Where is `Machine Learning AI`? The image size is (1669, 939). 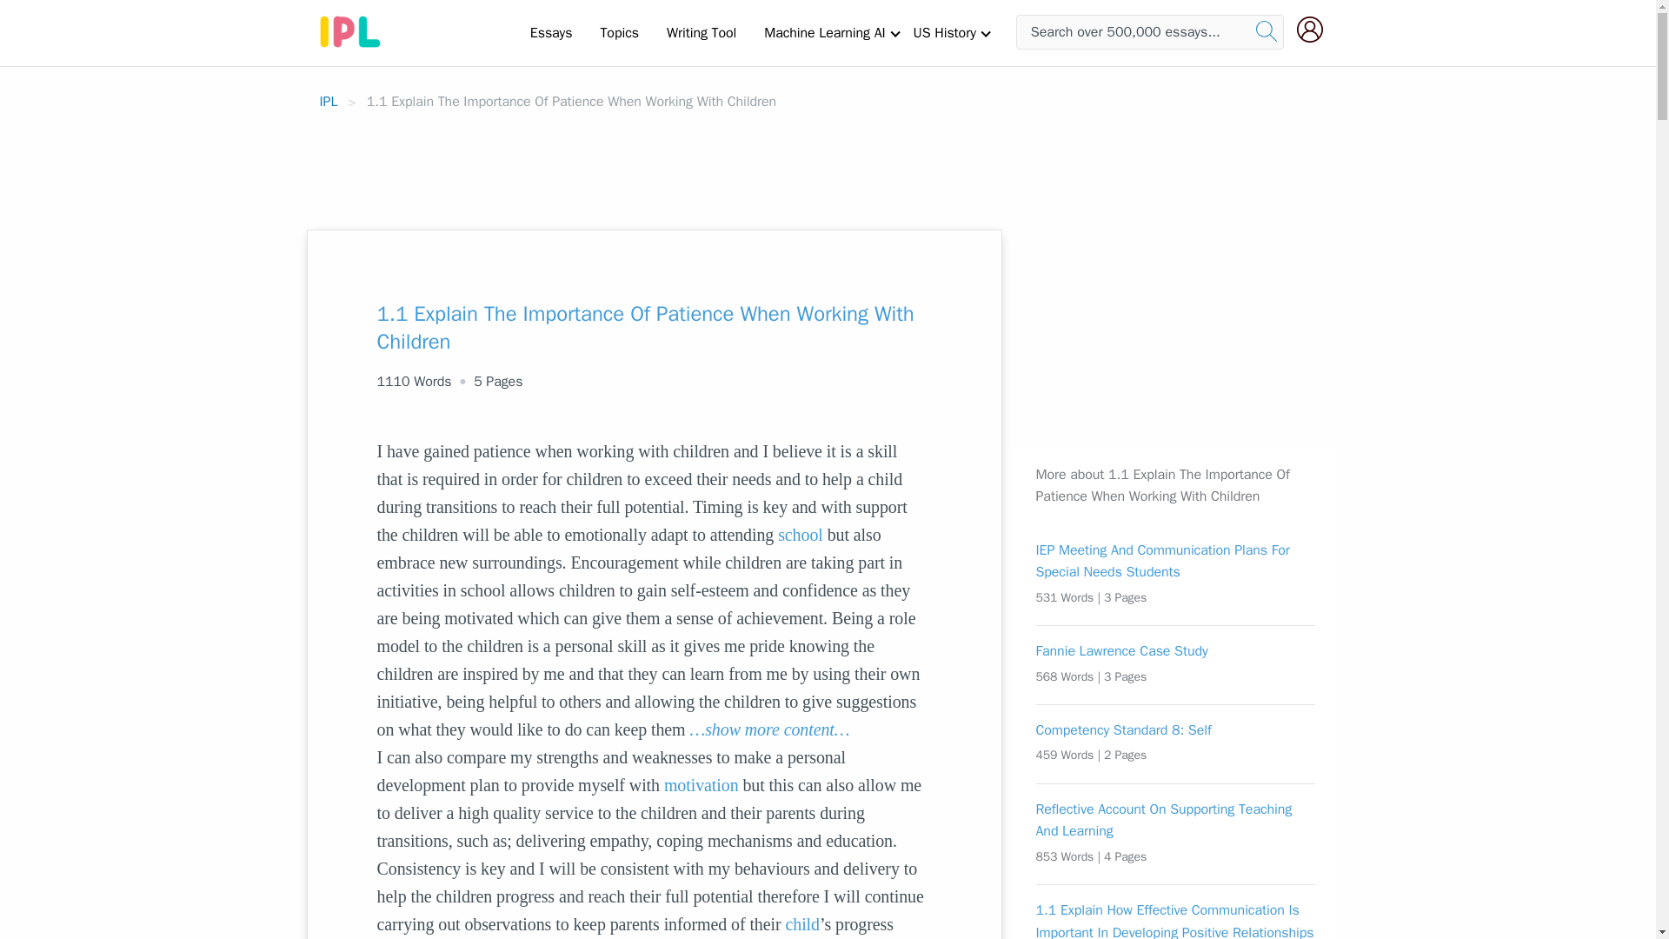 Machine Learning AI is located at coordinates (824, 32).